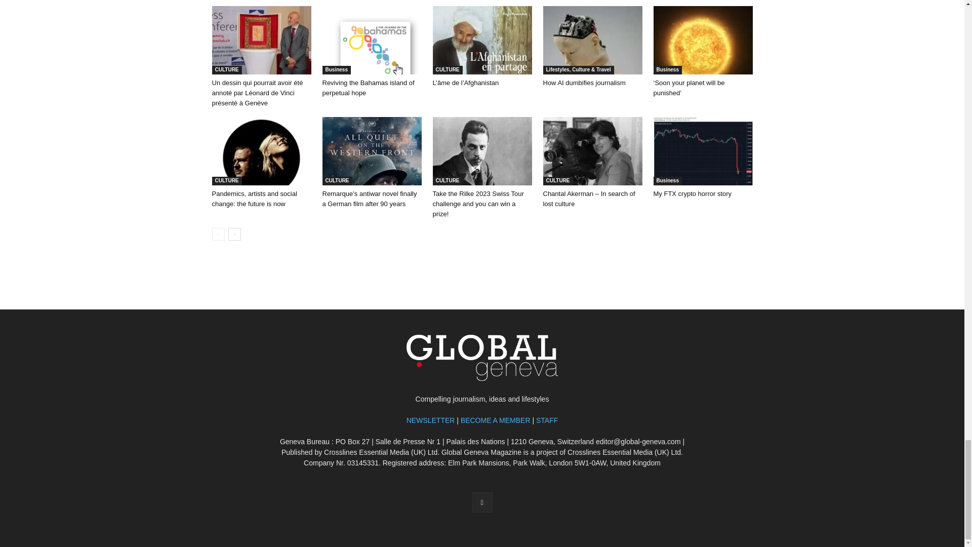 This screenshot has width=972, height=547. I want to click on How AI dumbifies journalism, so click(583, 82).